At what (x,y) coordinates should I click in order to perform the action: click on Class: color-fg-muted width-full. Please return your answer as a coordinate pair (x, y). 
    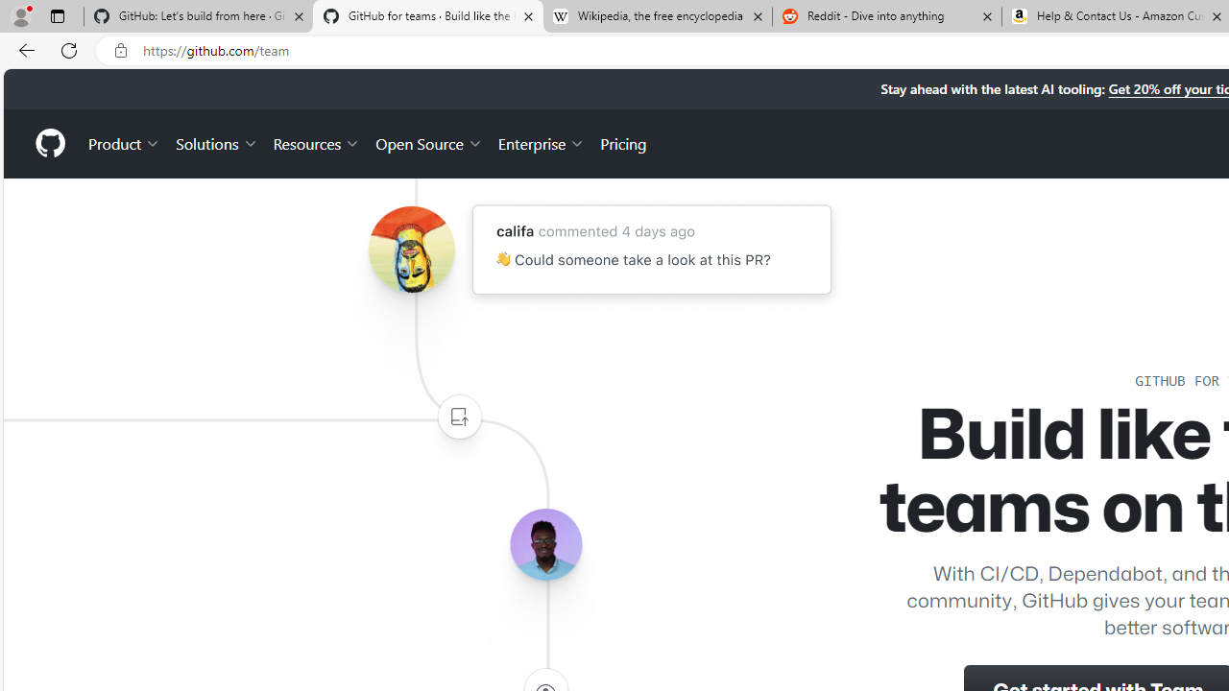
    Looking at the image, I should click on (459, 417).